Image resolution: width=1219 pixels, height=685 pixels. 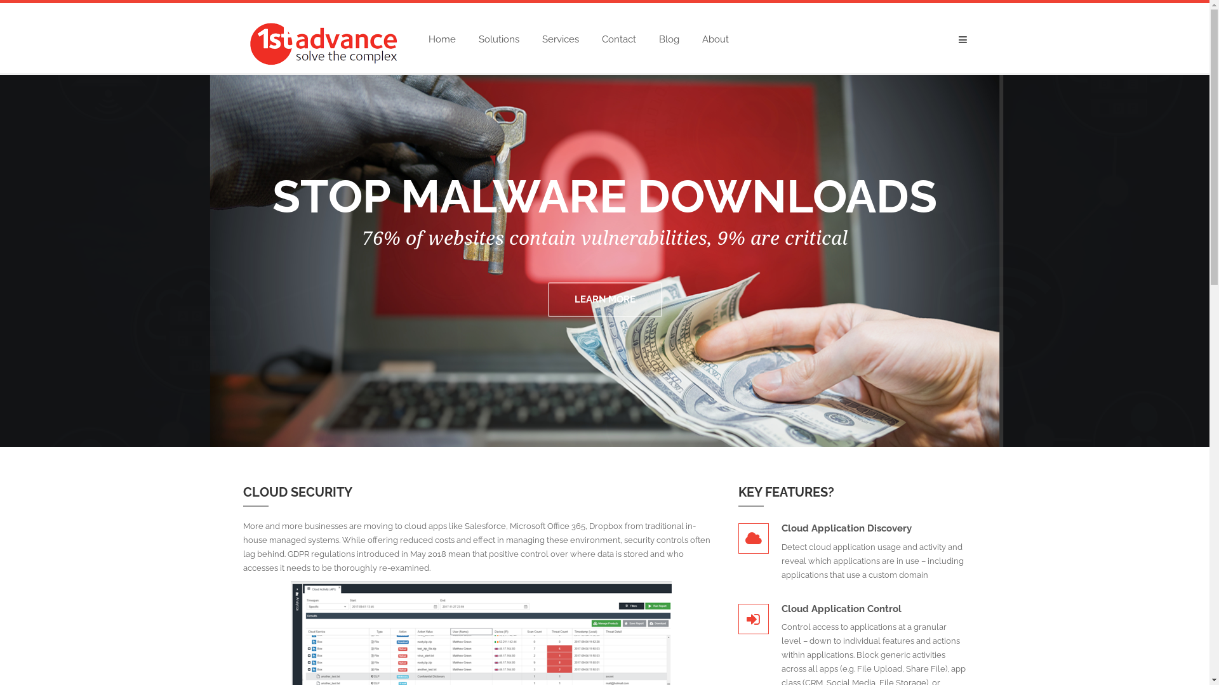 What do you see at coordinates (442, 39) in the screenshot?
I see `Home` at bounding box center [442, 39].